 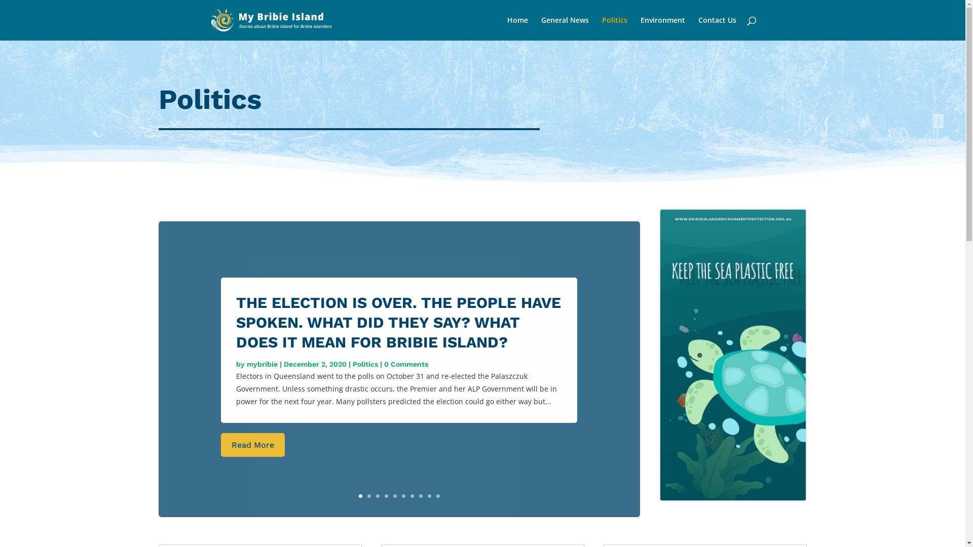 I want to click on Environment, so click(x=663, y=28).